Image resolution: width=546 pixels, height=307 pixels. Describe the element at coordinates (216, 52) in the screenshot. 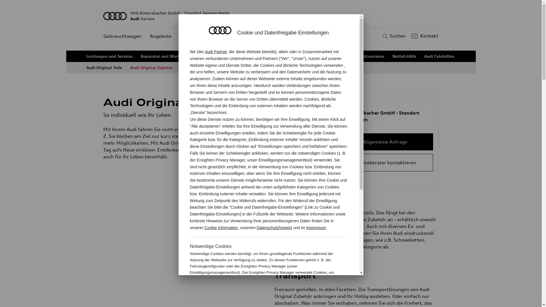

I see `Audi Partner` at that location.